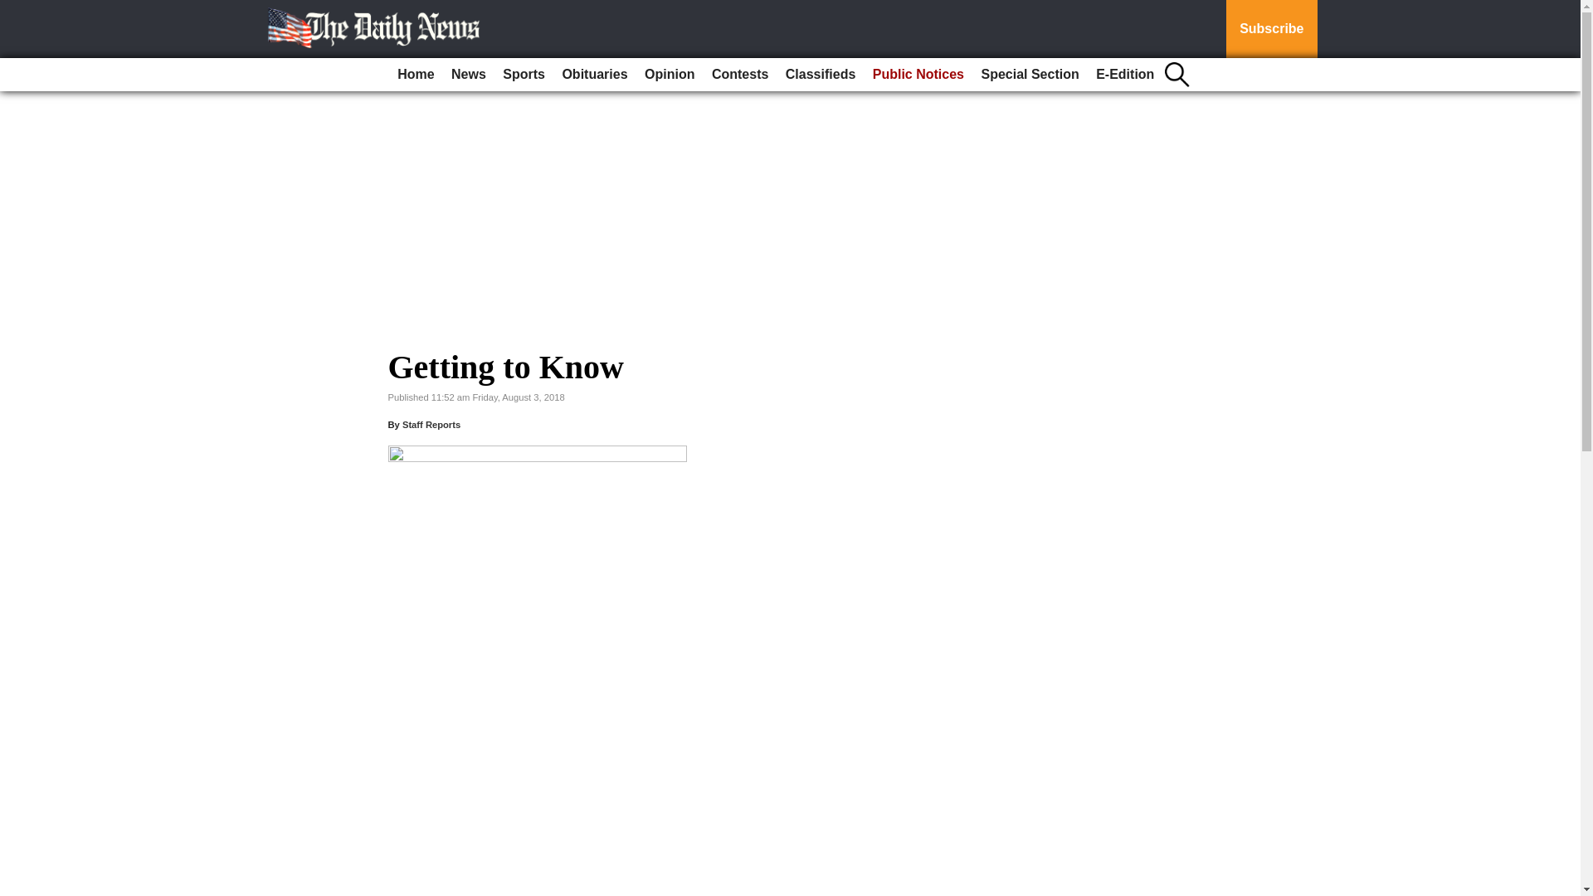  What do you see at coordinates (523, 75) in the screenshot?
I see `Sports` at bounding box center [523, 75].